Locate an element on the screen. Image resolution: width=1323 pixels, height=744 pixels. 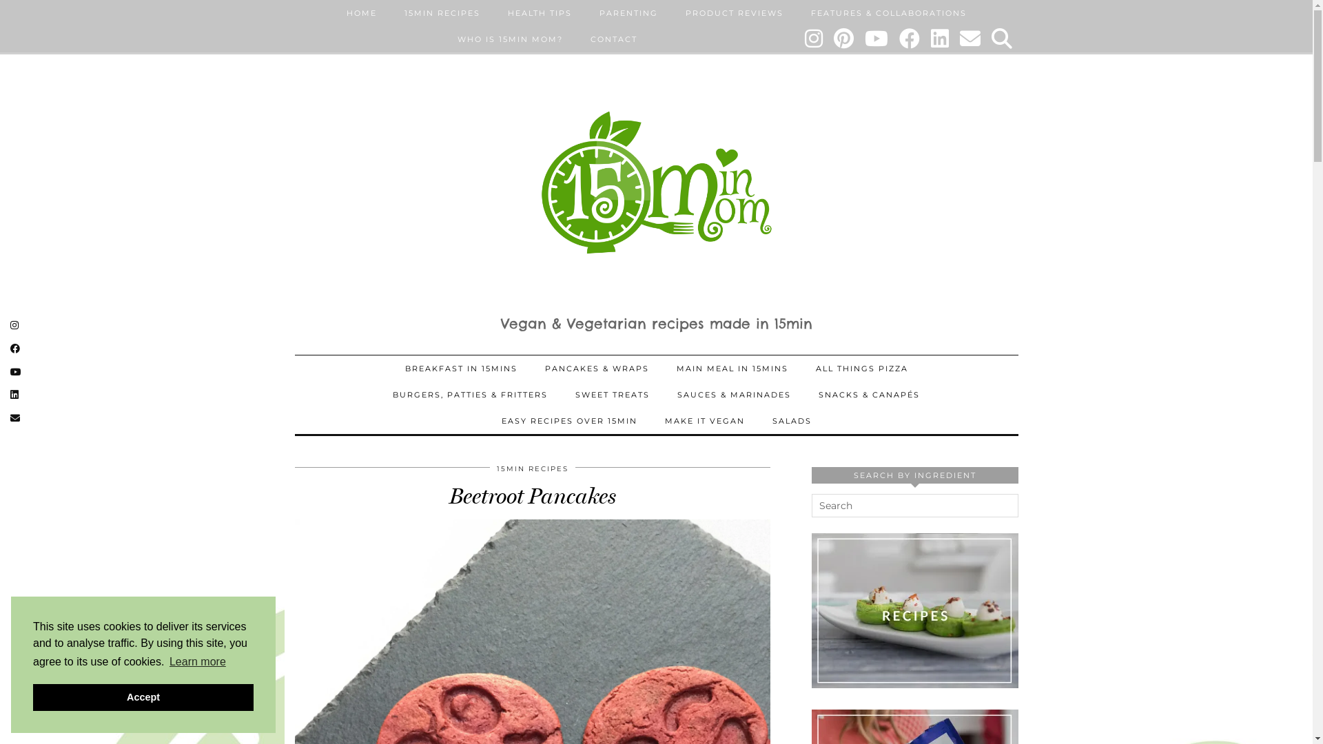
SAUCES & MARINADES is located at coordinates (735, 395).